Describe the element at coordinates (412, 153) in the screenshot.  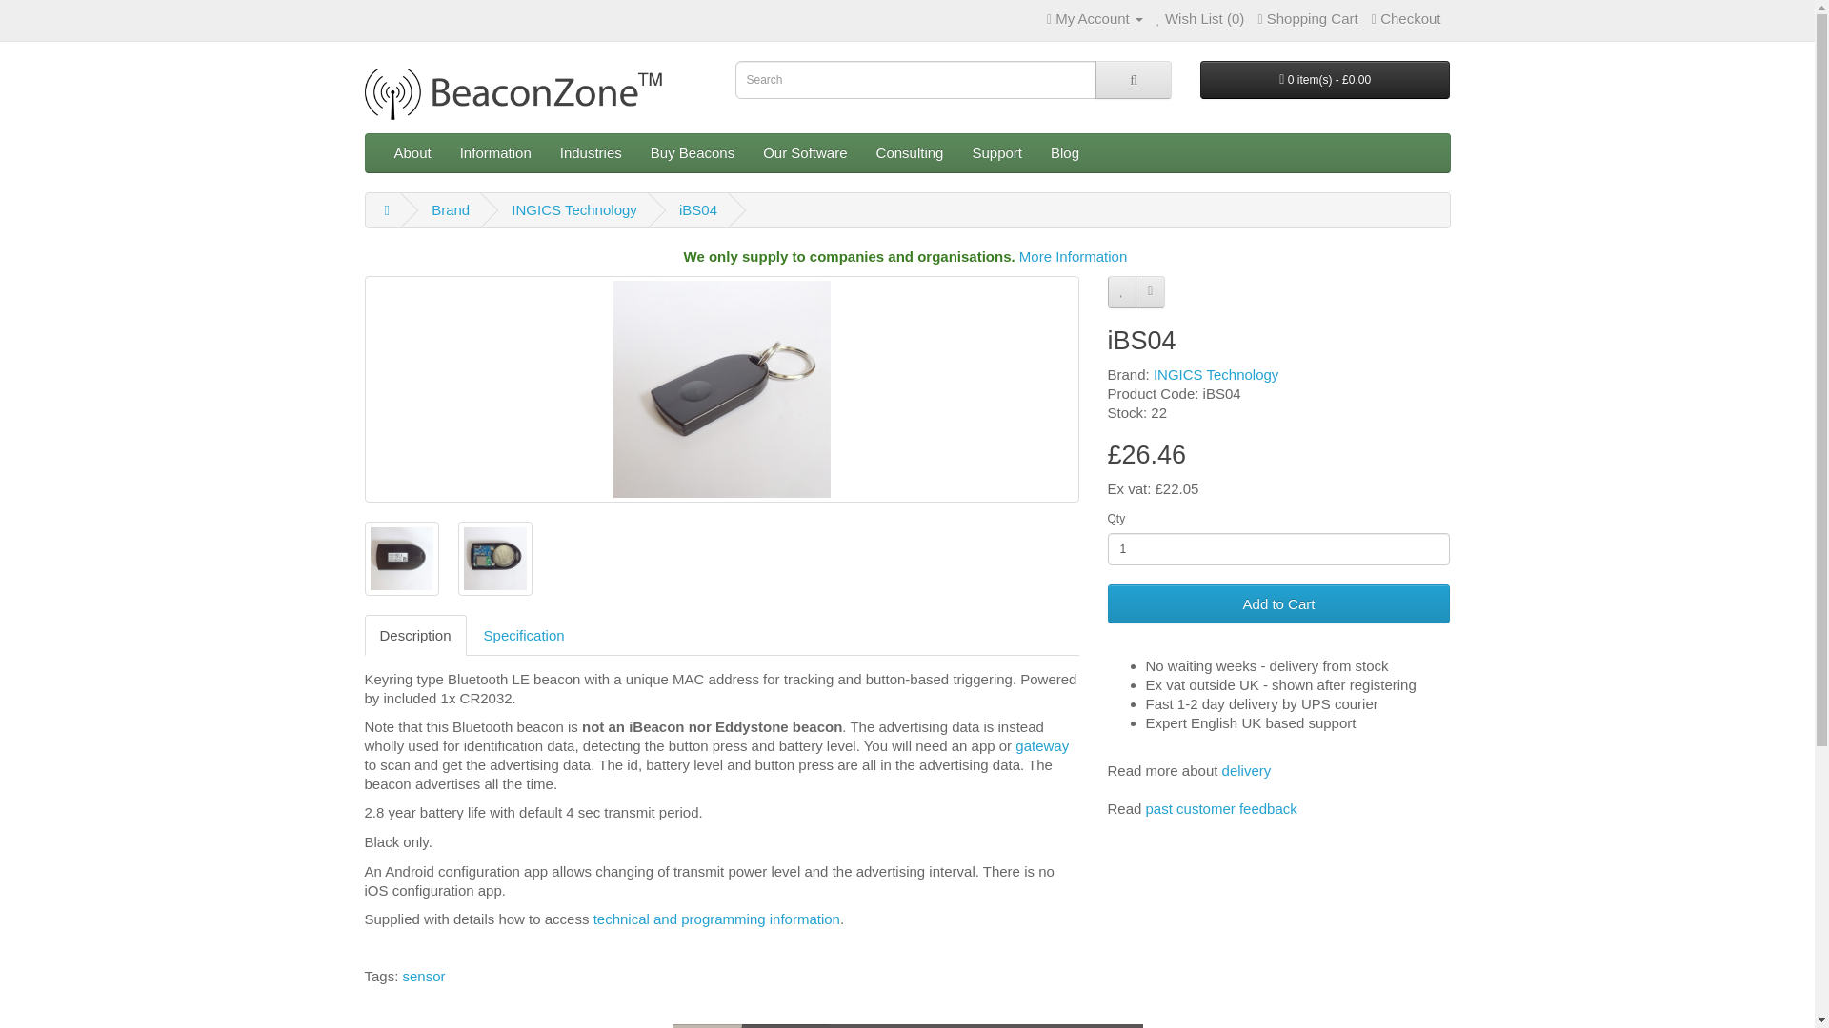
I see `About` at that location.